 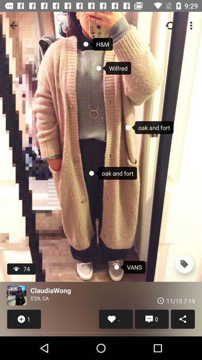 I want to click on launch the icon next to the vans, so click(x=184, y=264).